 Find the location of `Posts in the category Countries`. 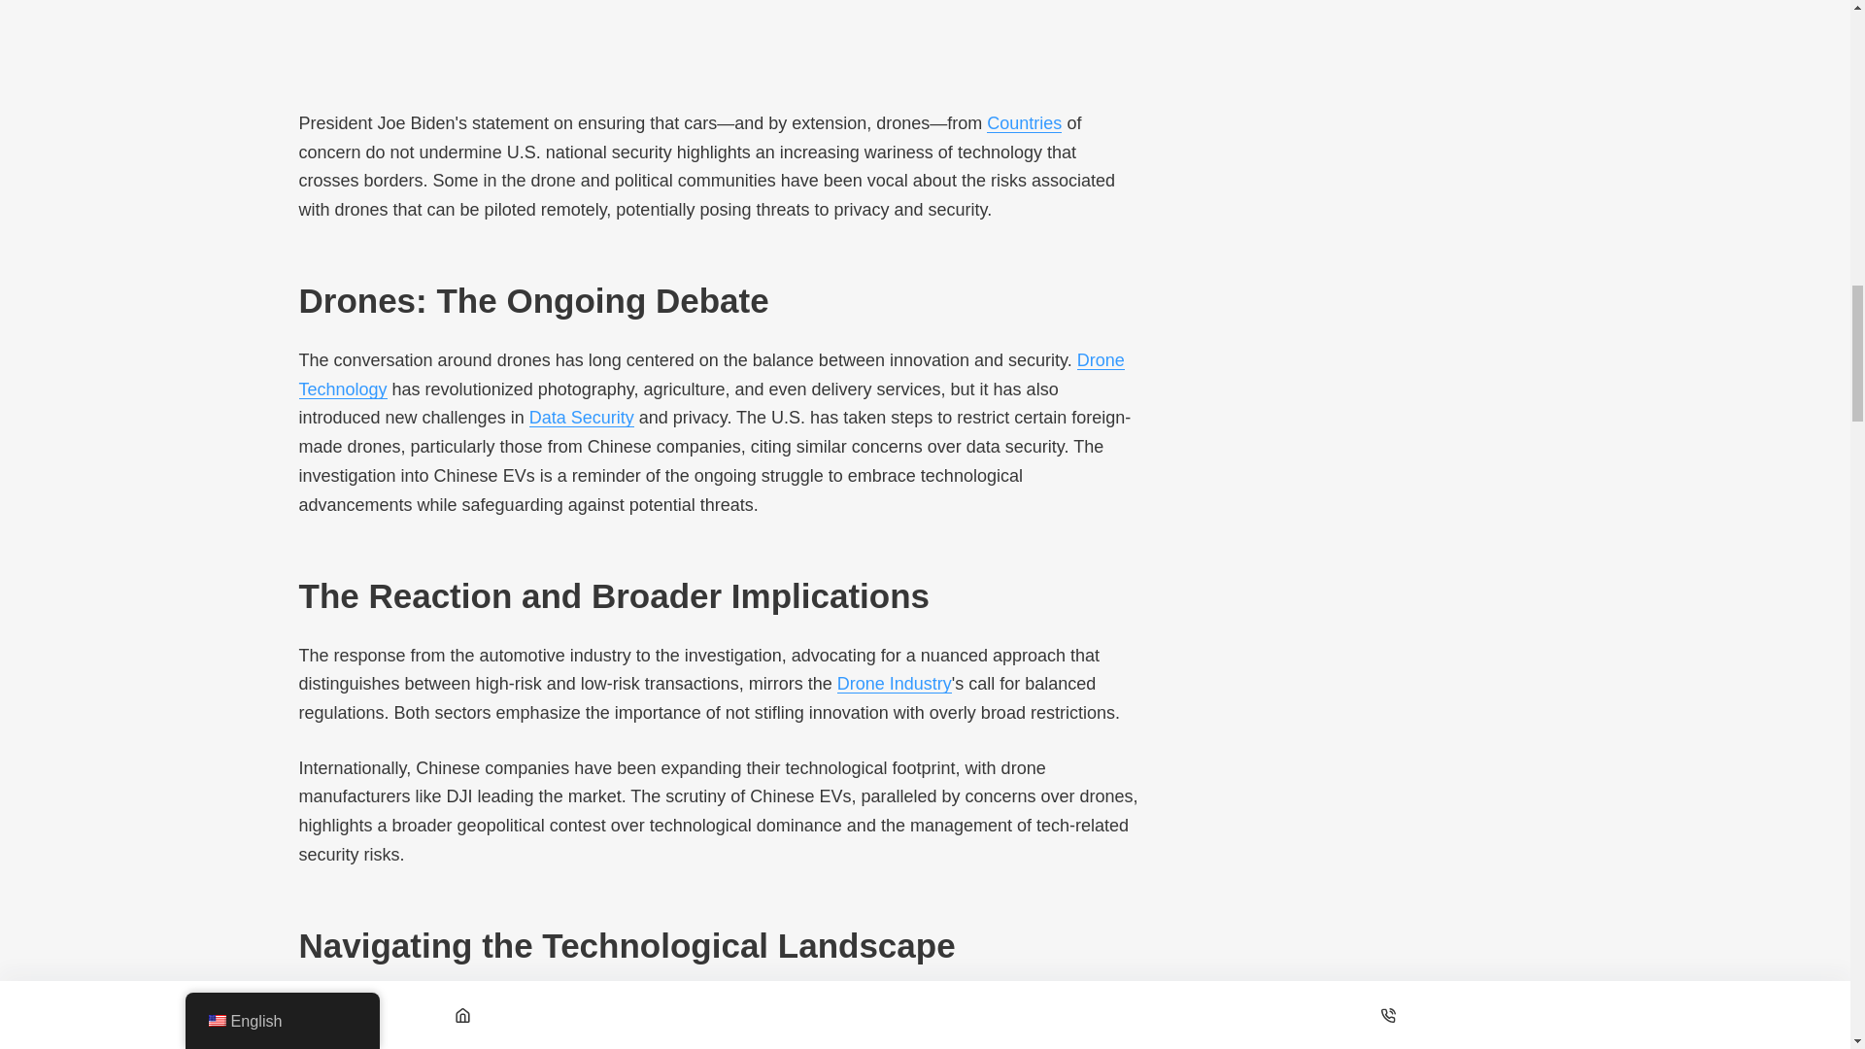

Posts in the category Countries is located at coordinates (1024, 122).